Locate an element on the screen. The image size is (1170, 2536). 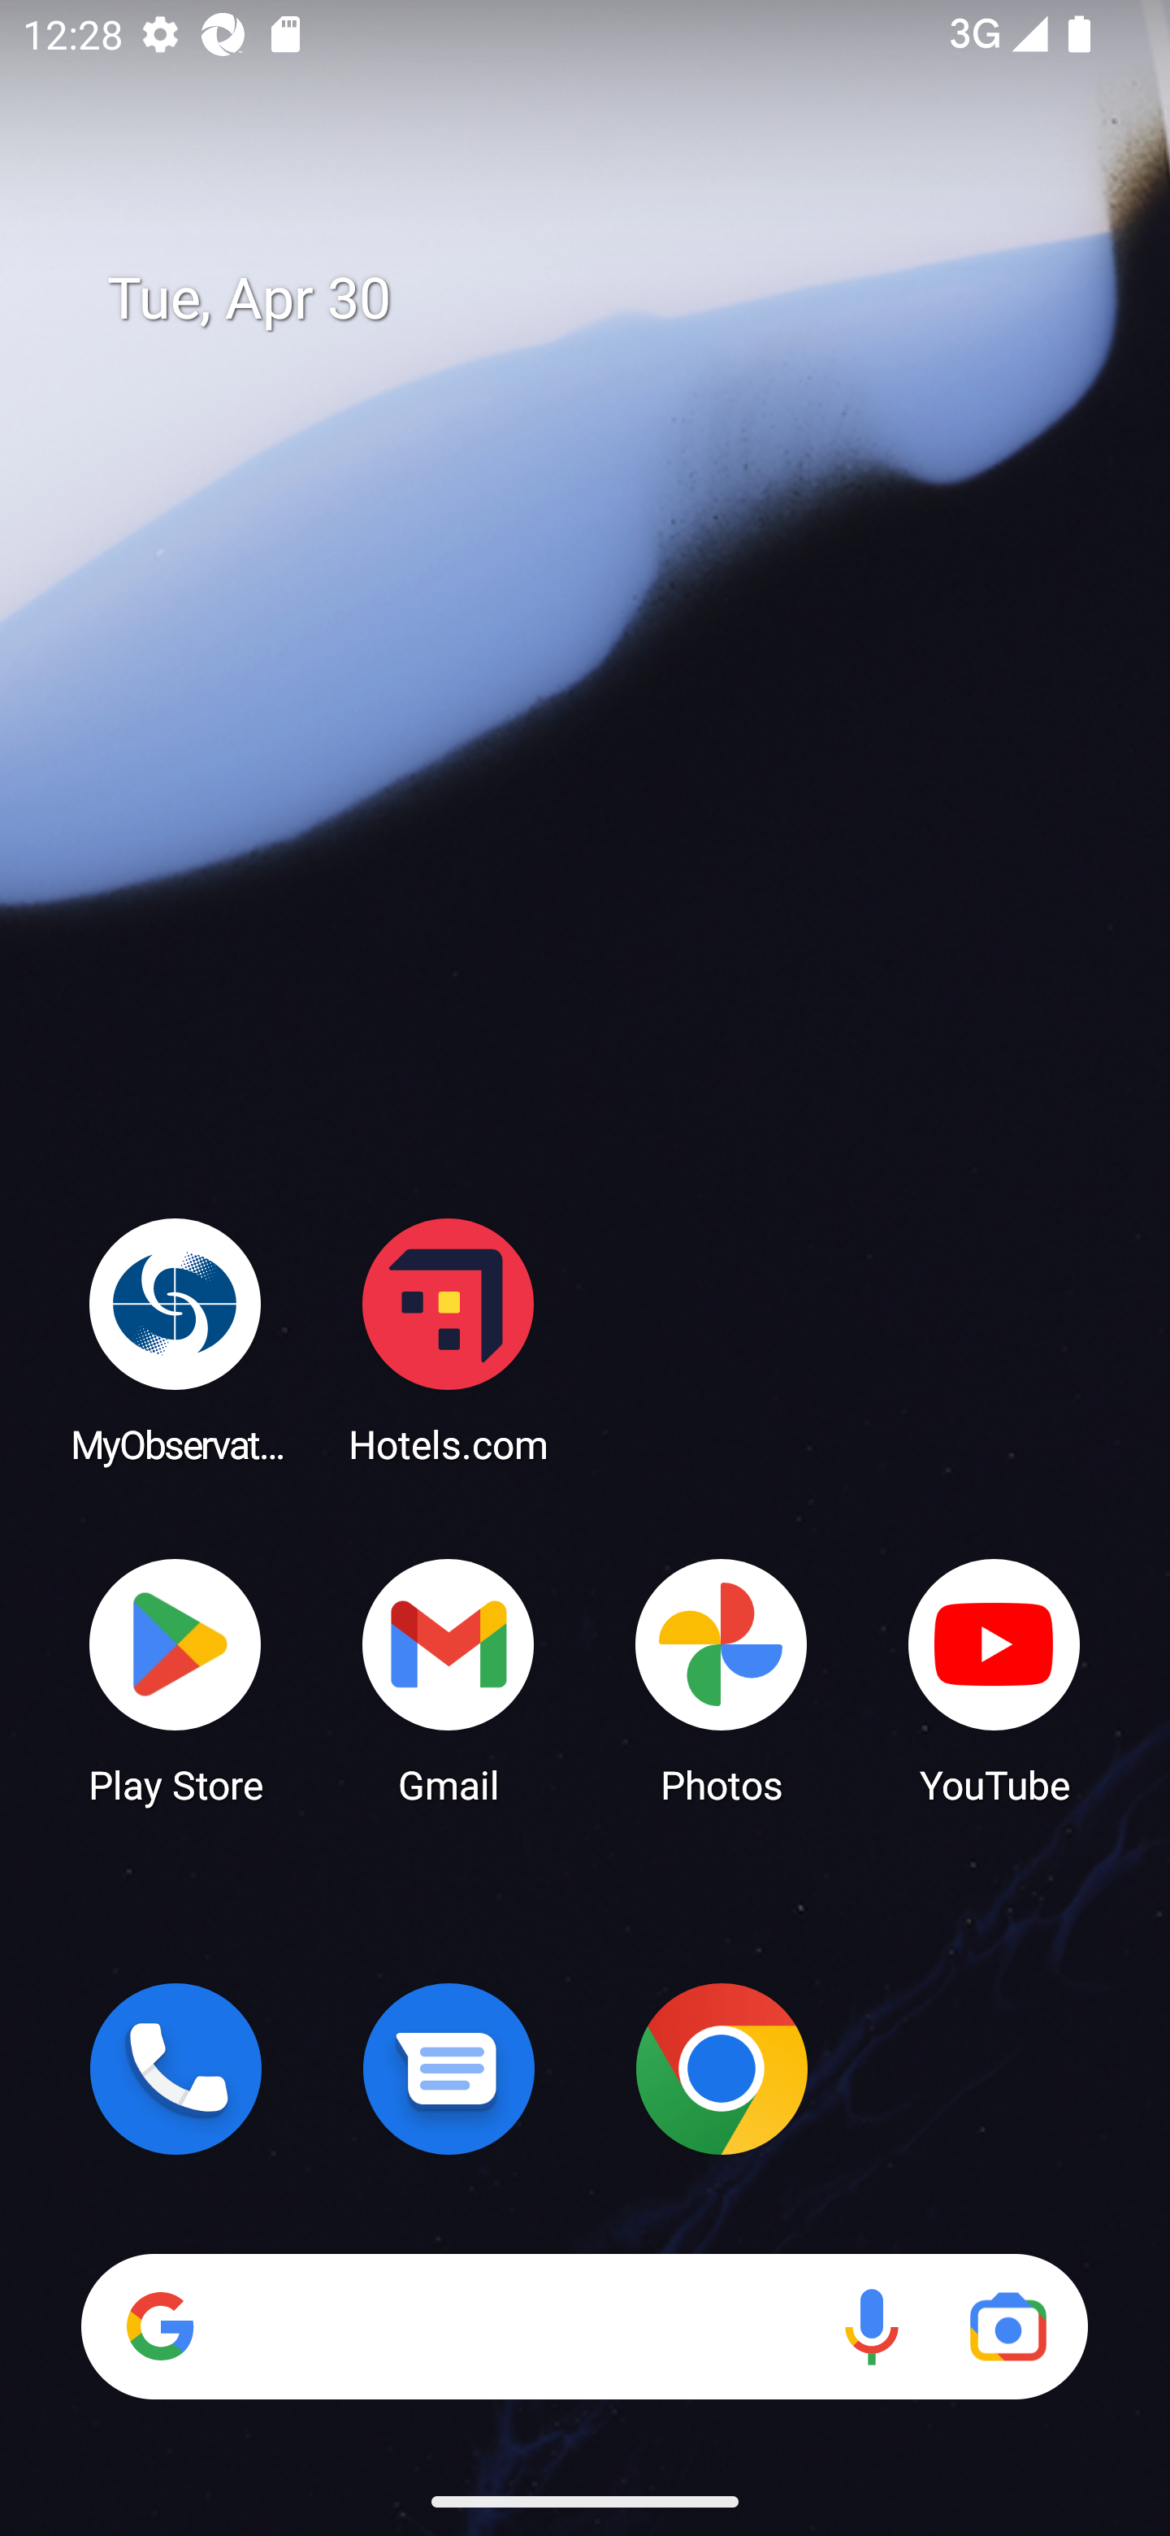
Play Store is located at coordinates (175, 1679).